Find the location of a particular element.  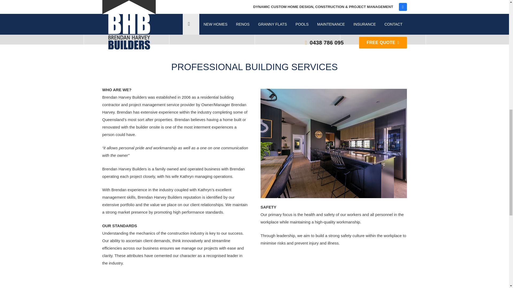

Home Maintenance is located at coordinates (383, 22).